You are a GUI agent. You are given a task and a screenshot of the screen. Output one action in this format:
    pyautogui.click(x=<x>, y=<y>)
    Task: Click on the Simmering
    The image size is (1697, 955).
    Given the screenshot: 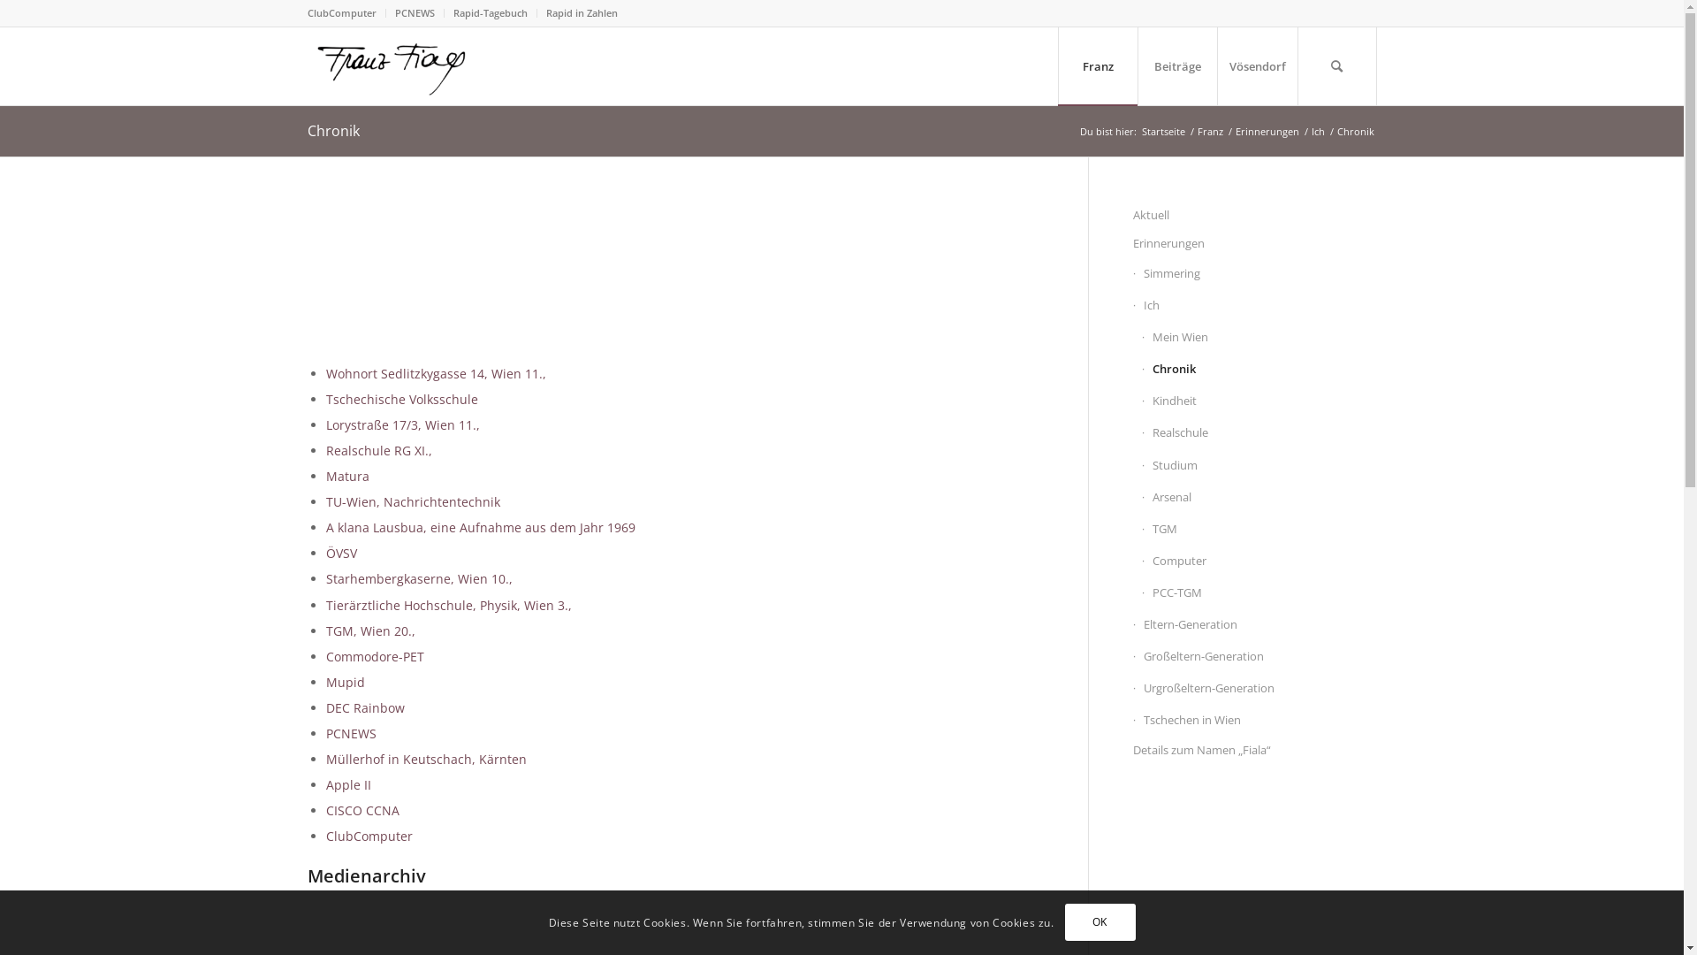 What is the action you would take?
    pyautogui.click(x=1255, y=274)
    